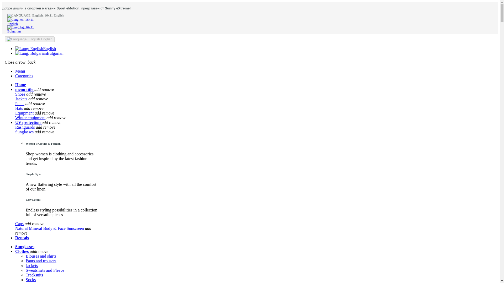 The width and height of the screenshot is (504, 283). What do you see at coordinates (22, 237) in the screenshot?
I see `Rentals` at bounding box center [22, 237].